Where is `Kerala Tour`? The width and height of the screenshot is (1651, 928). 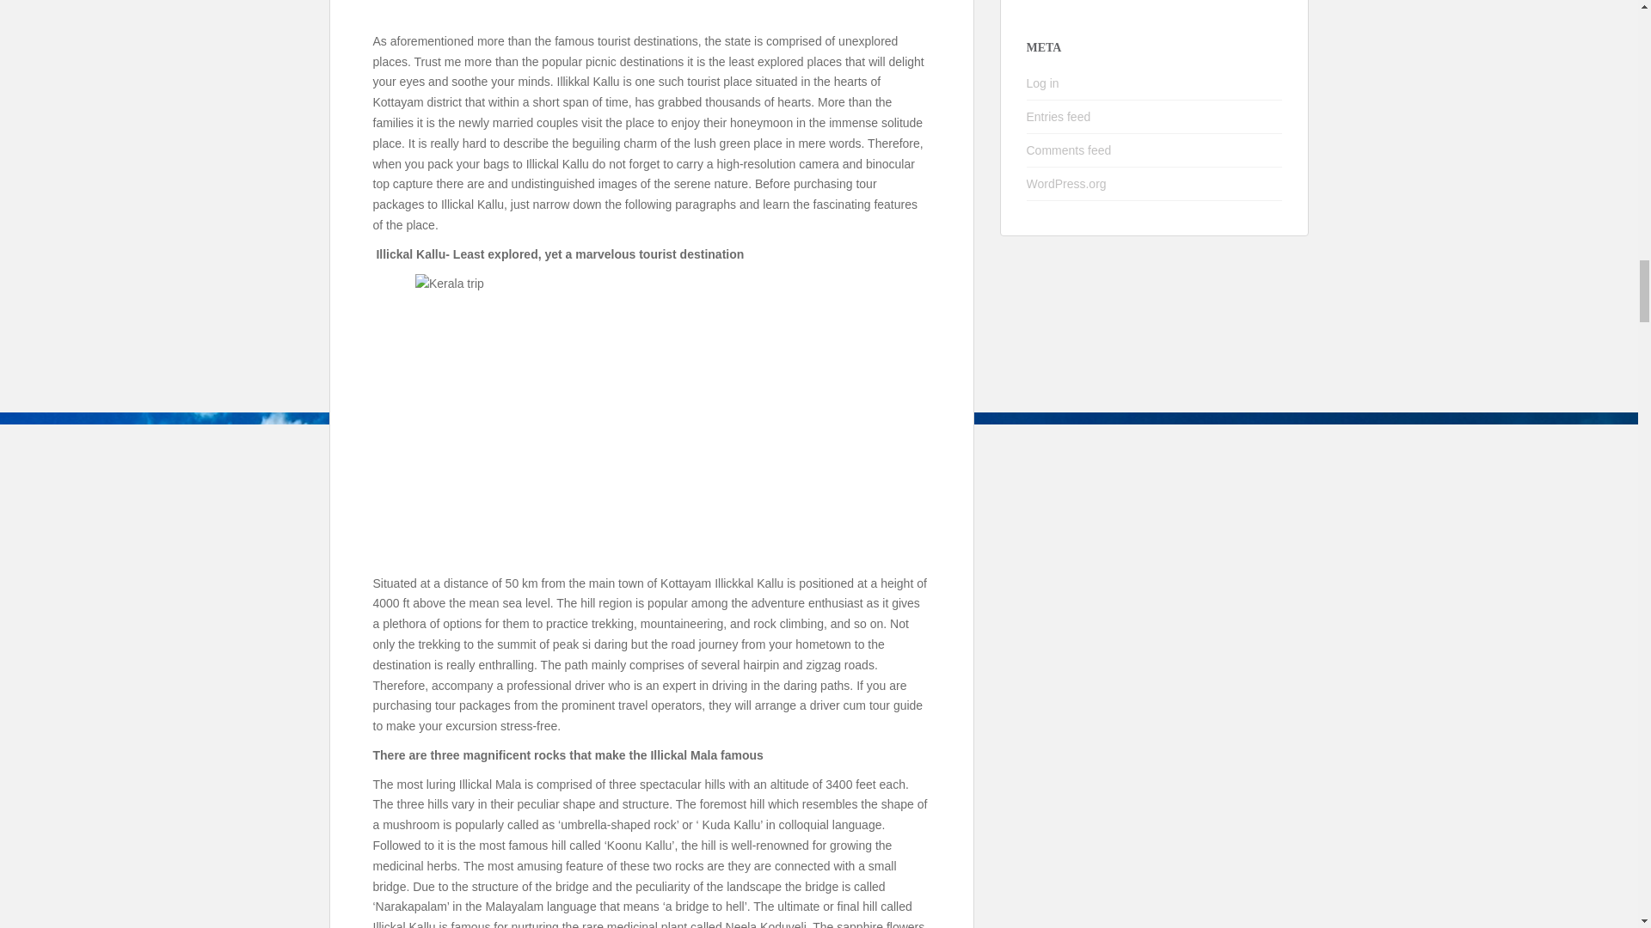 Kerala Tour is located at coordinates (652, 419).